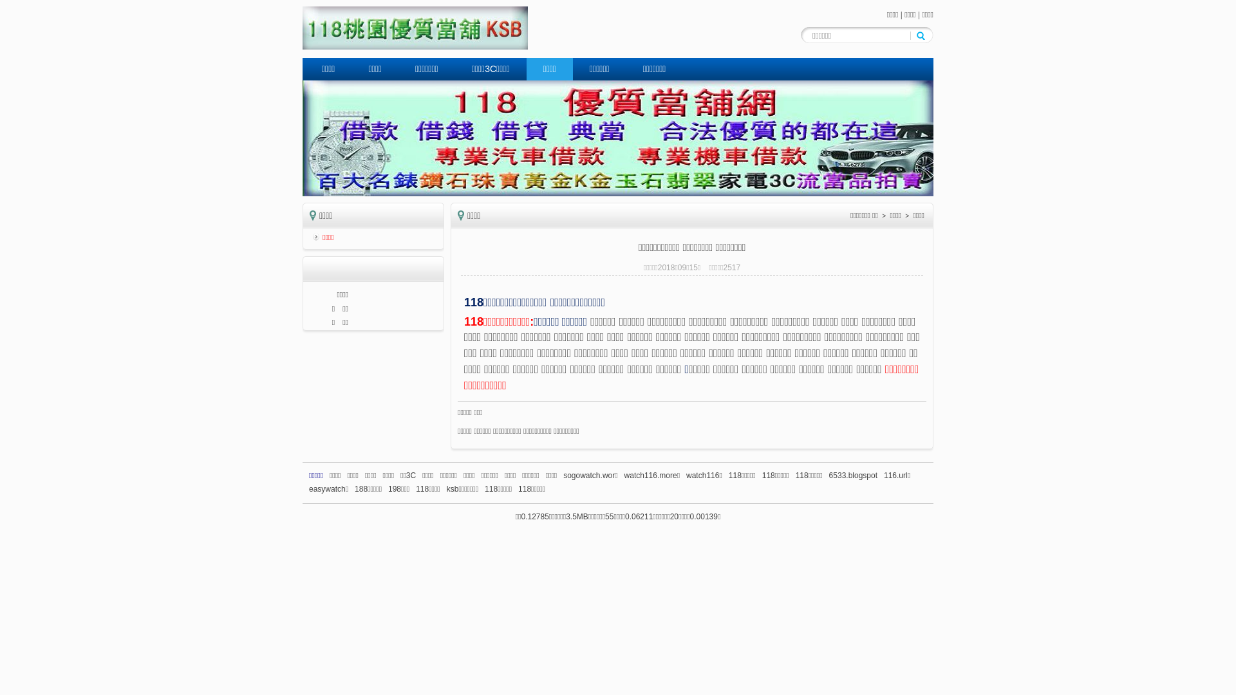 This screenshot has width=1236, height=695. I want to click on 6533.blogspot, so click(854, 476).